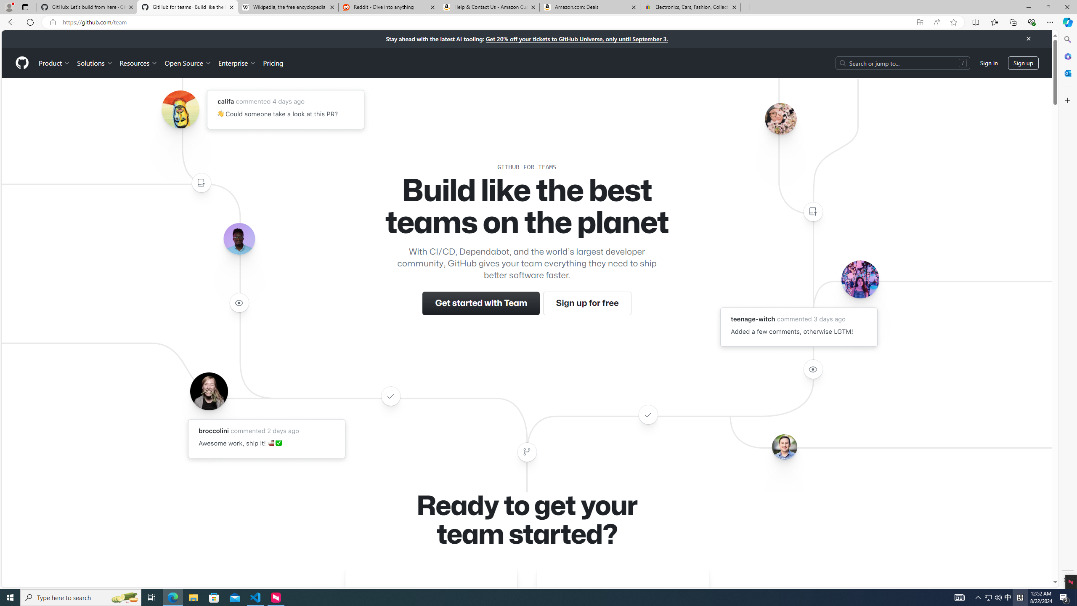 The height and width of the screenshot is (606, 1077). I want to click on Sign up for free, so click(587, 303).